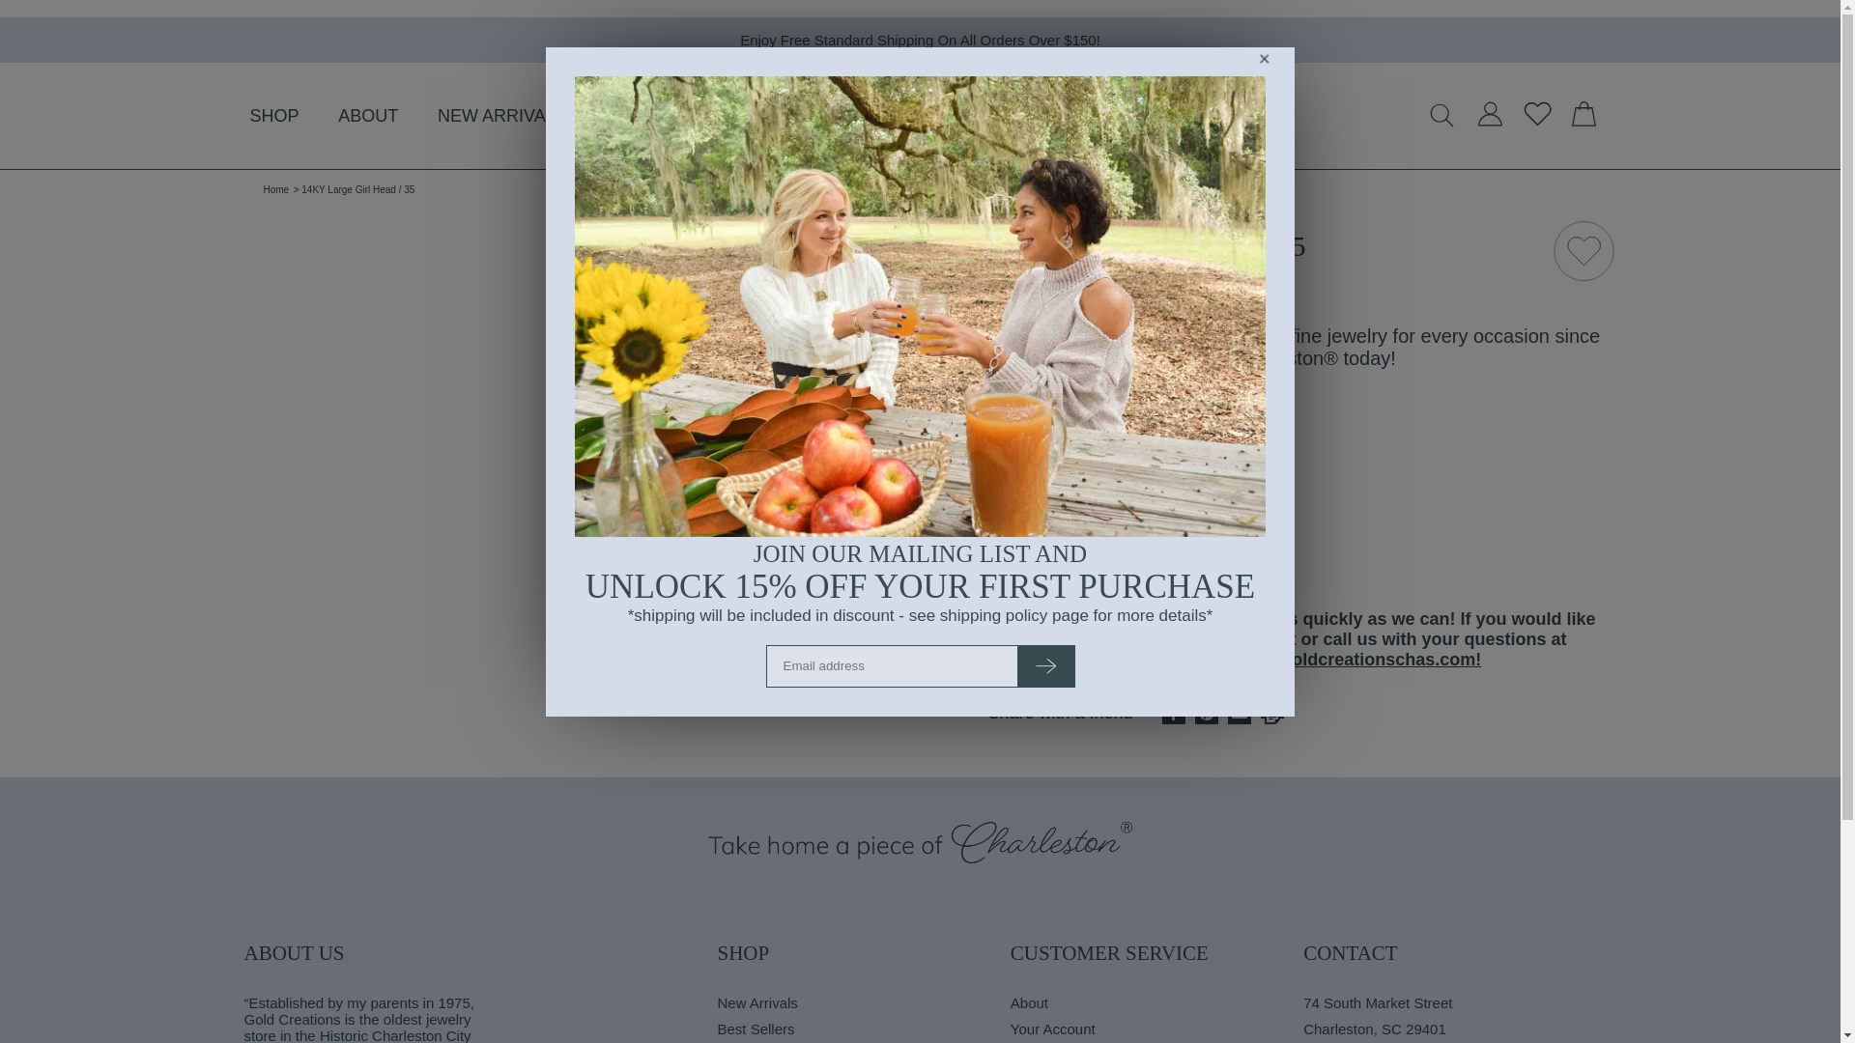 This screenshot has height=1043, width=1855. What do you see at coordinates (276, 189) in the screenshot?
I see `Home` at bounding box center [276, 189].